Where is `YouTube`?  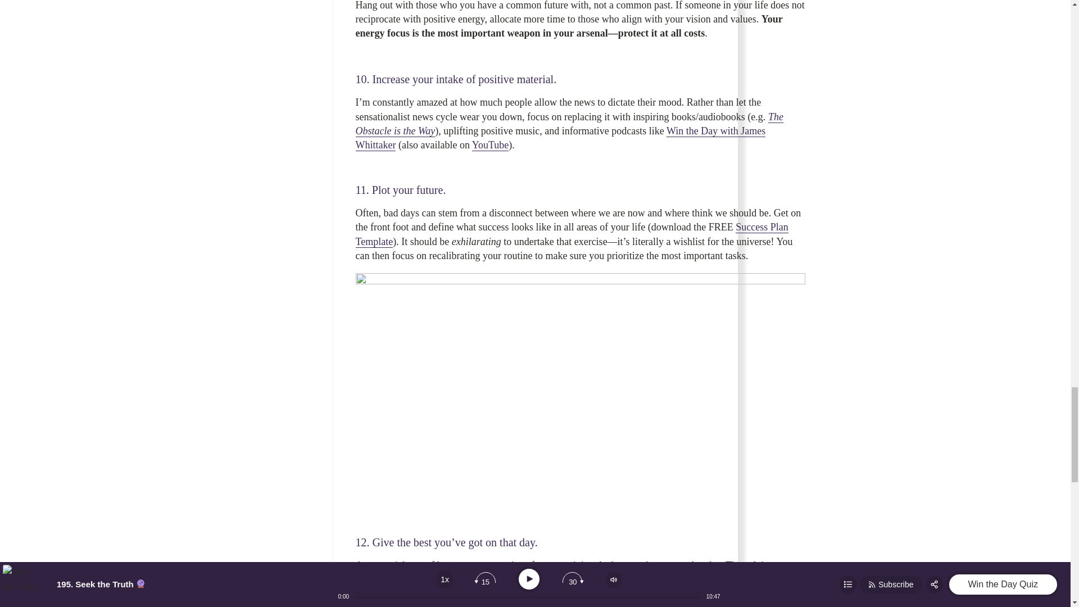
YouTube is located at coordinates (491, 145).